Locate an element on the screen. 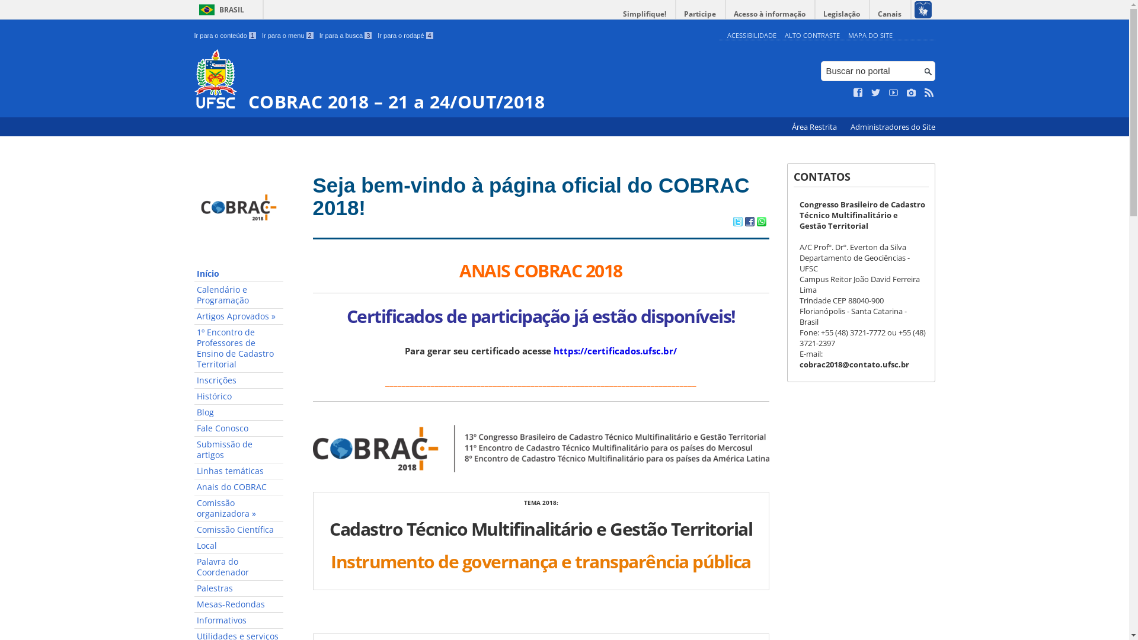 The width and height of the screenshot is (1138, 640). ALTO CONTRASTE is located at coordinates (812, 36).